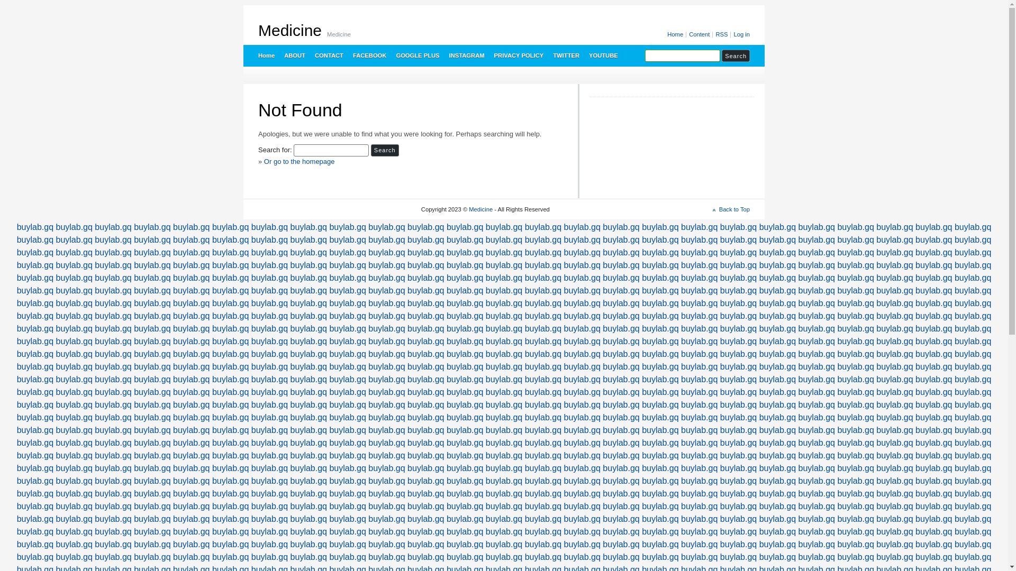  What do you see at coordinates (347, 328) in the screenshot?
I see `buylab.gq` at bounding box center [347, 328].